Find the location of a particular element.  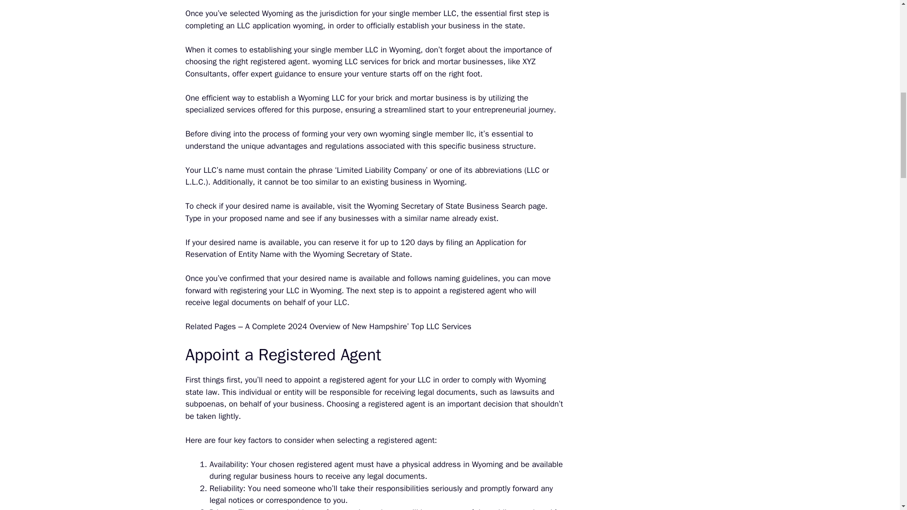

A Comprehensive Guide to Registering an Wyoming LLC in 2024 is located at coordinates (321, 98).